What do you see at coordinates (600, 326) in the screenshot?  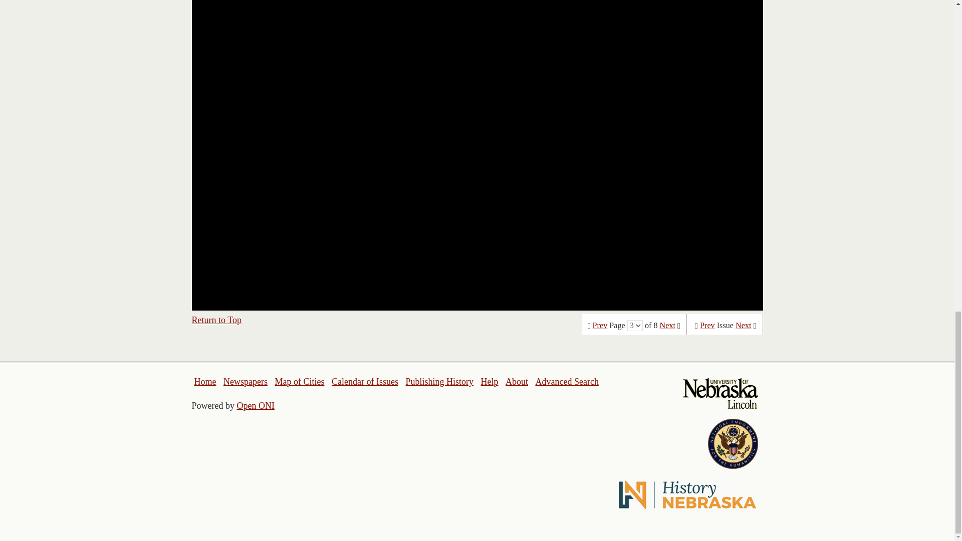 I see `Prev` at bounding box center [600, 326].